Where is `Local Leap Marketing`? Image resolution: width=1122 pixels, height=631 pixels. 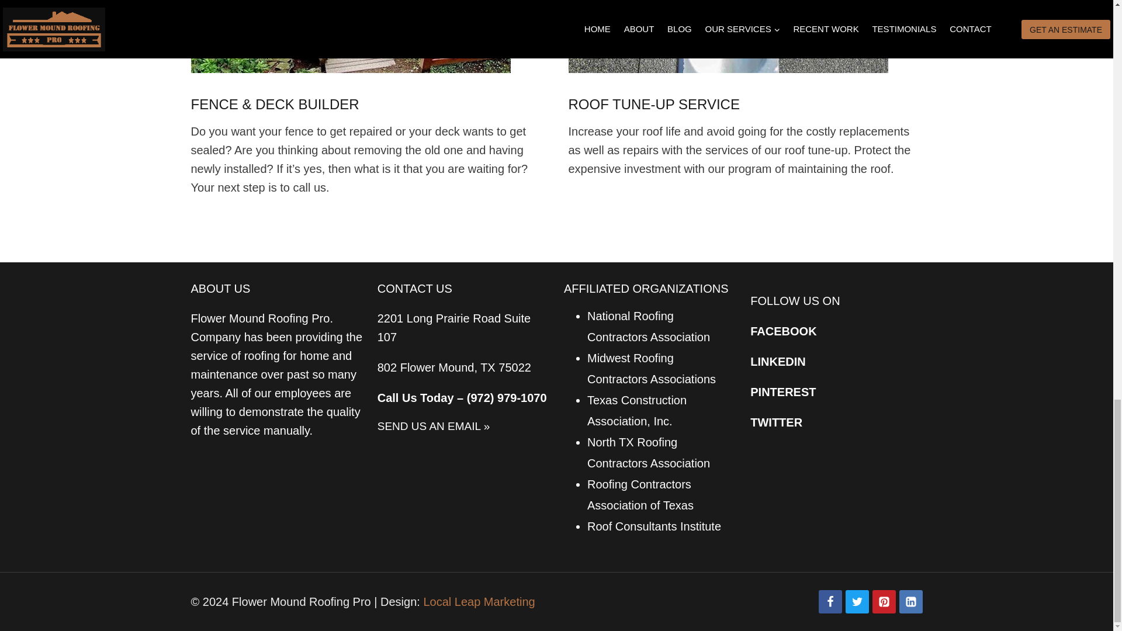
Local Leap Marketing is located at coordinates (479, 602).